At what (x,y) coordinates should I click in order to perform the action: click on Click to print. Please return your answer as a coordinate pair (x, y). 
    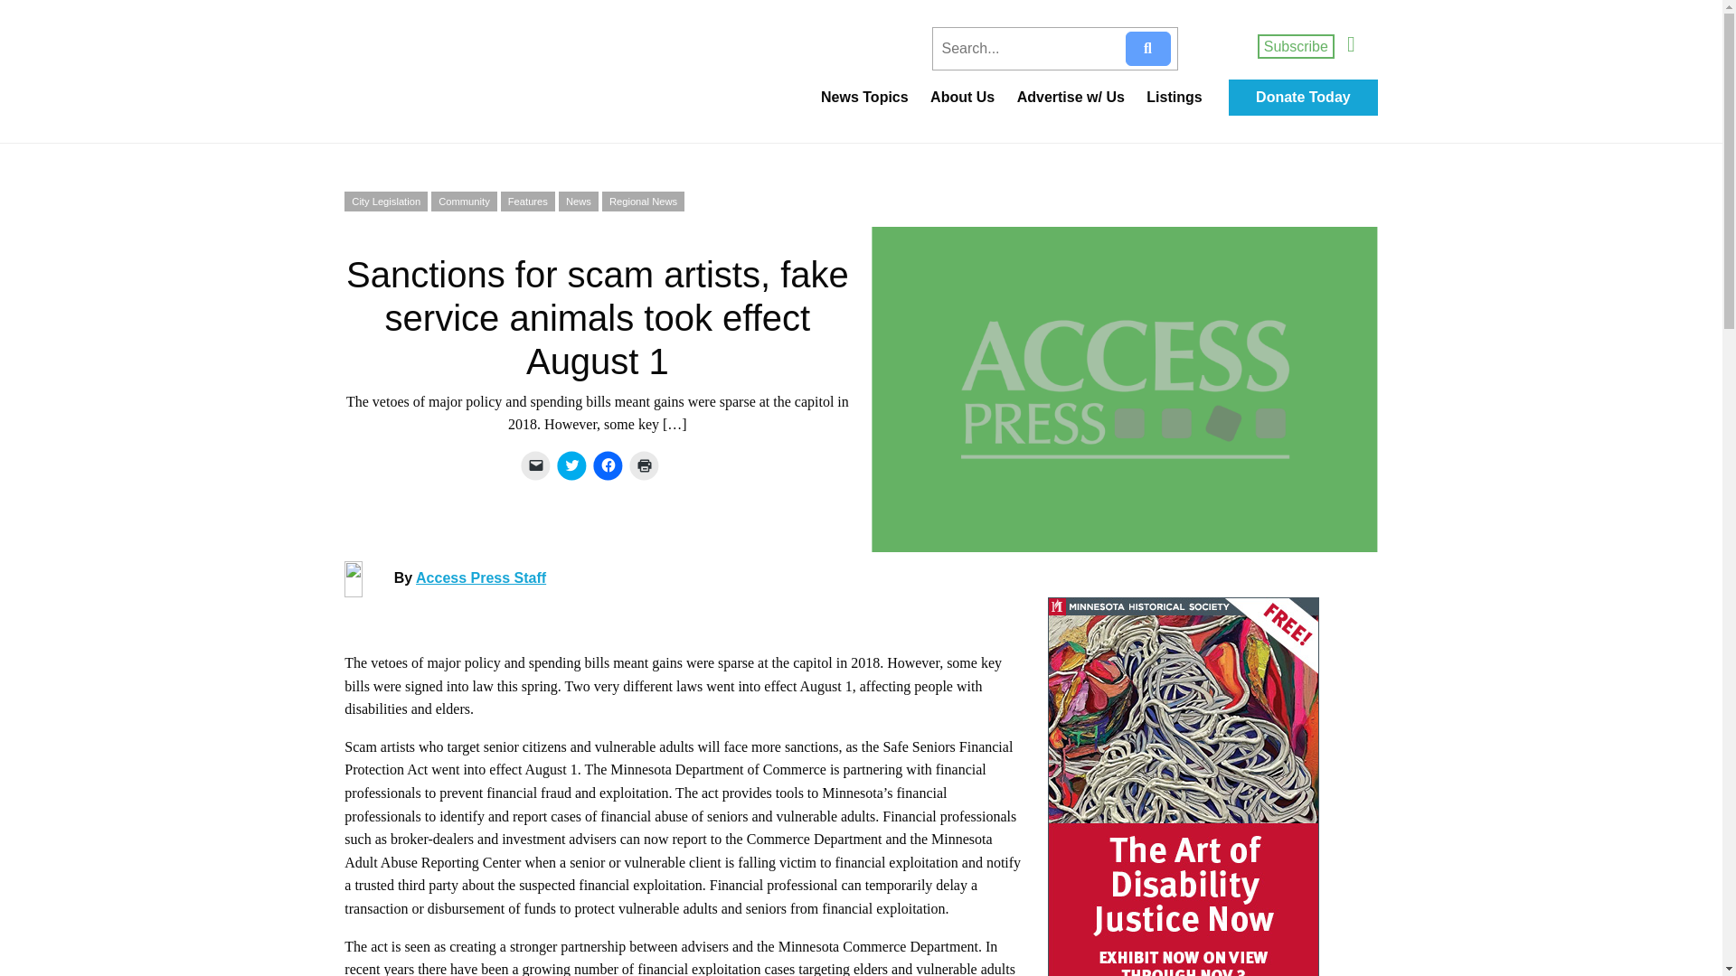
    Looking at the image, I should click on (644, 465).